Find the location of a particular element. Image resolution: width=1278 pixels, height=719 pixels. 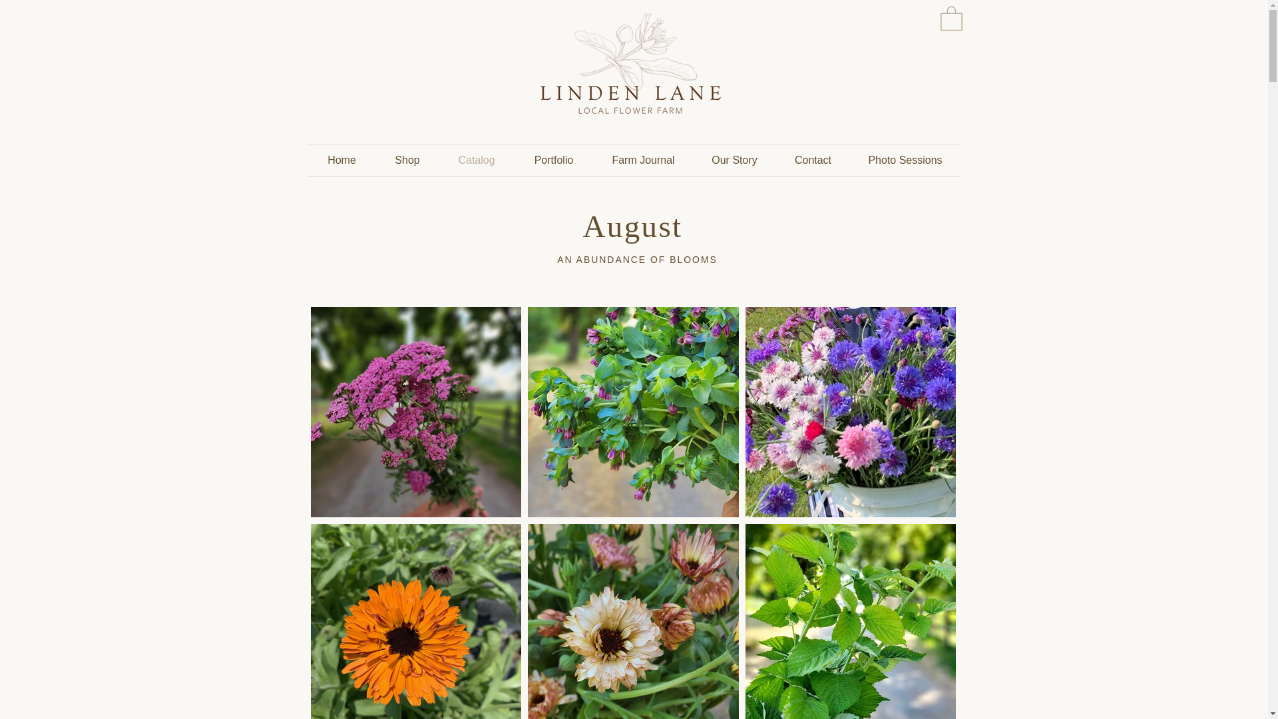

Contact is located at coordinates (813, 160).